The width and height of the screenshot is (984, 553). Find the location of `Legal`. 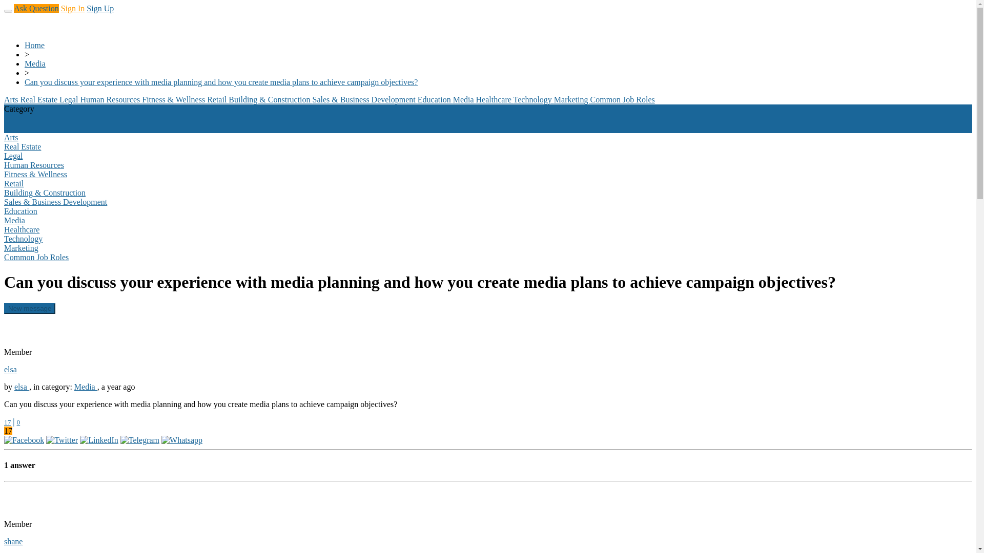

Legal is located at coordinates (69, 99).